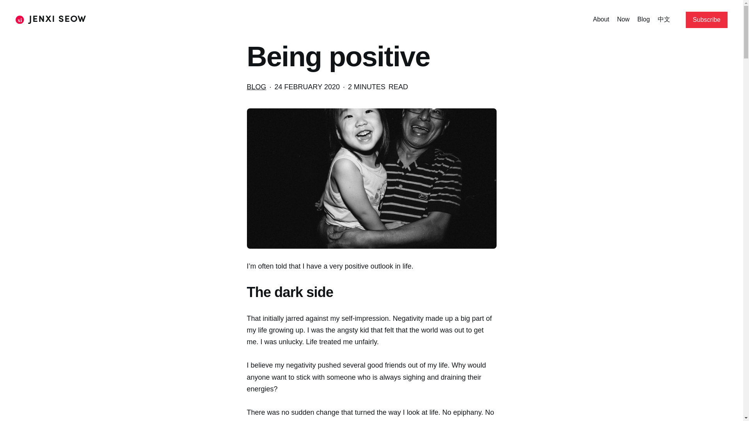  Describe the element at coordinates (623, 19) in the screenshot. I see `Now` at that location.